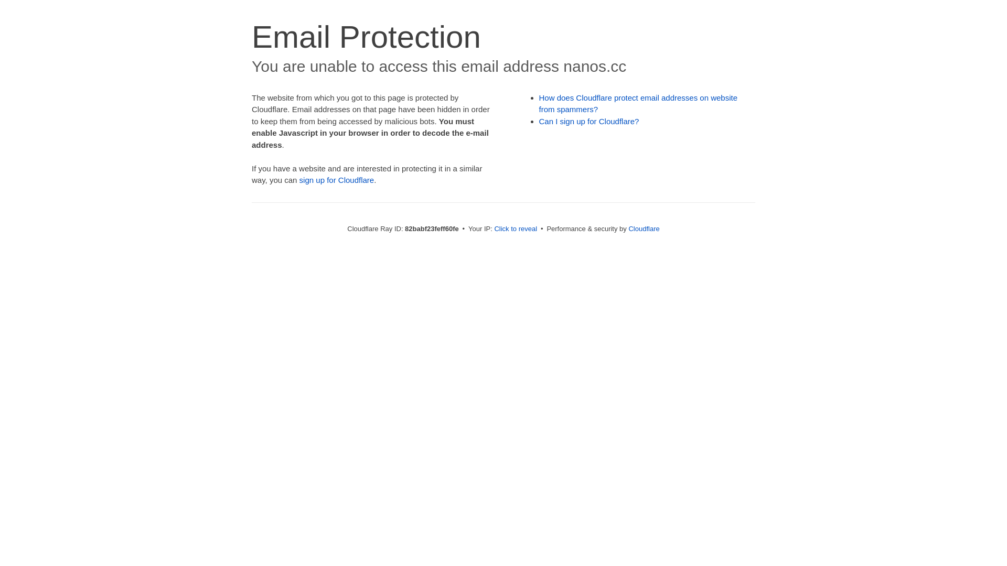 The height and width of the screenshot is (566, 1007). Describe the element at coordinates (337, 180) in the screenshot. I see `sign up for Cloudflare` at that location.